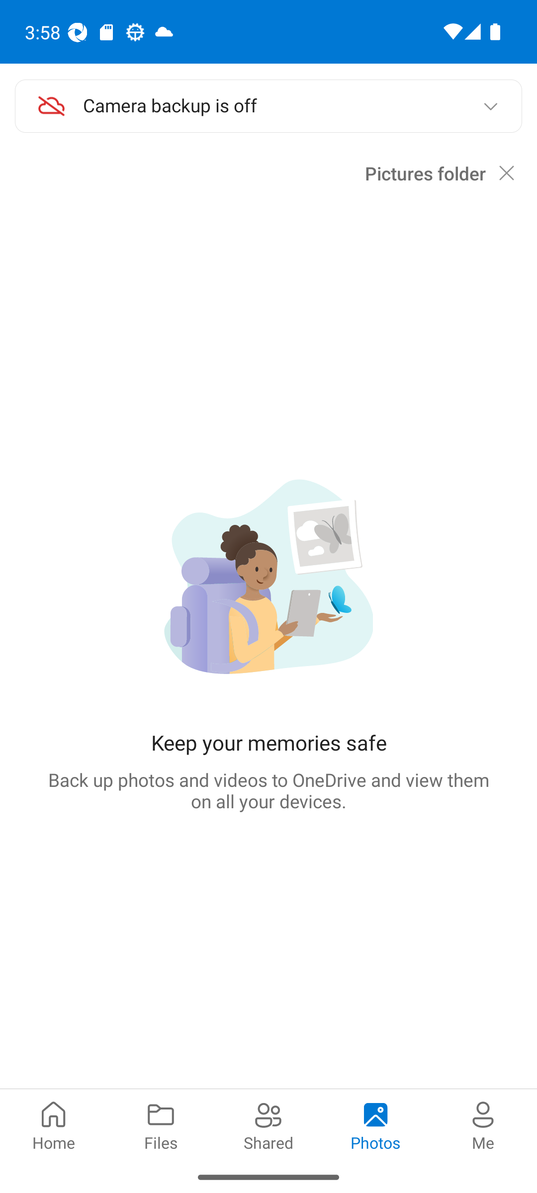  I want to click on Home pivot Home, so click(54, 1124).